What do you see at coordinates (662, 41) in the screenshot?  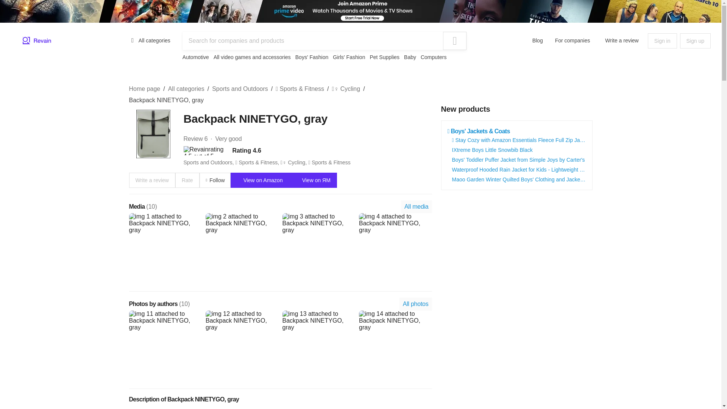 I see `Sign in` at bounding box center [662, 41].